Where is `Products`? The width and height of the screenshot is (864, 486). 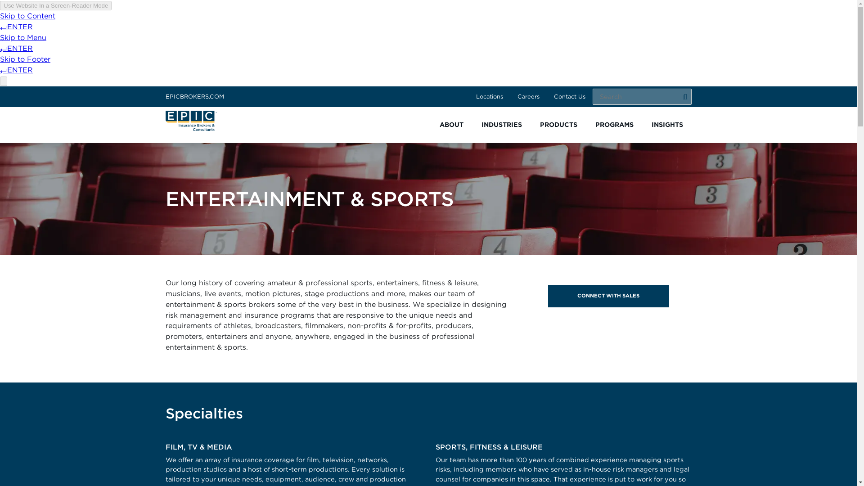
Products is located at coordinates (559, 125).